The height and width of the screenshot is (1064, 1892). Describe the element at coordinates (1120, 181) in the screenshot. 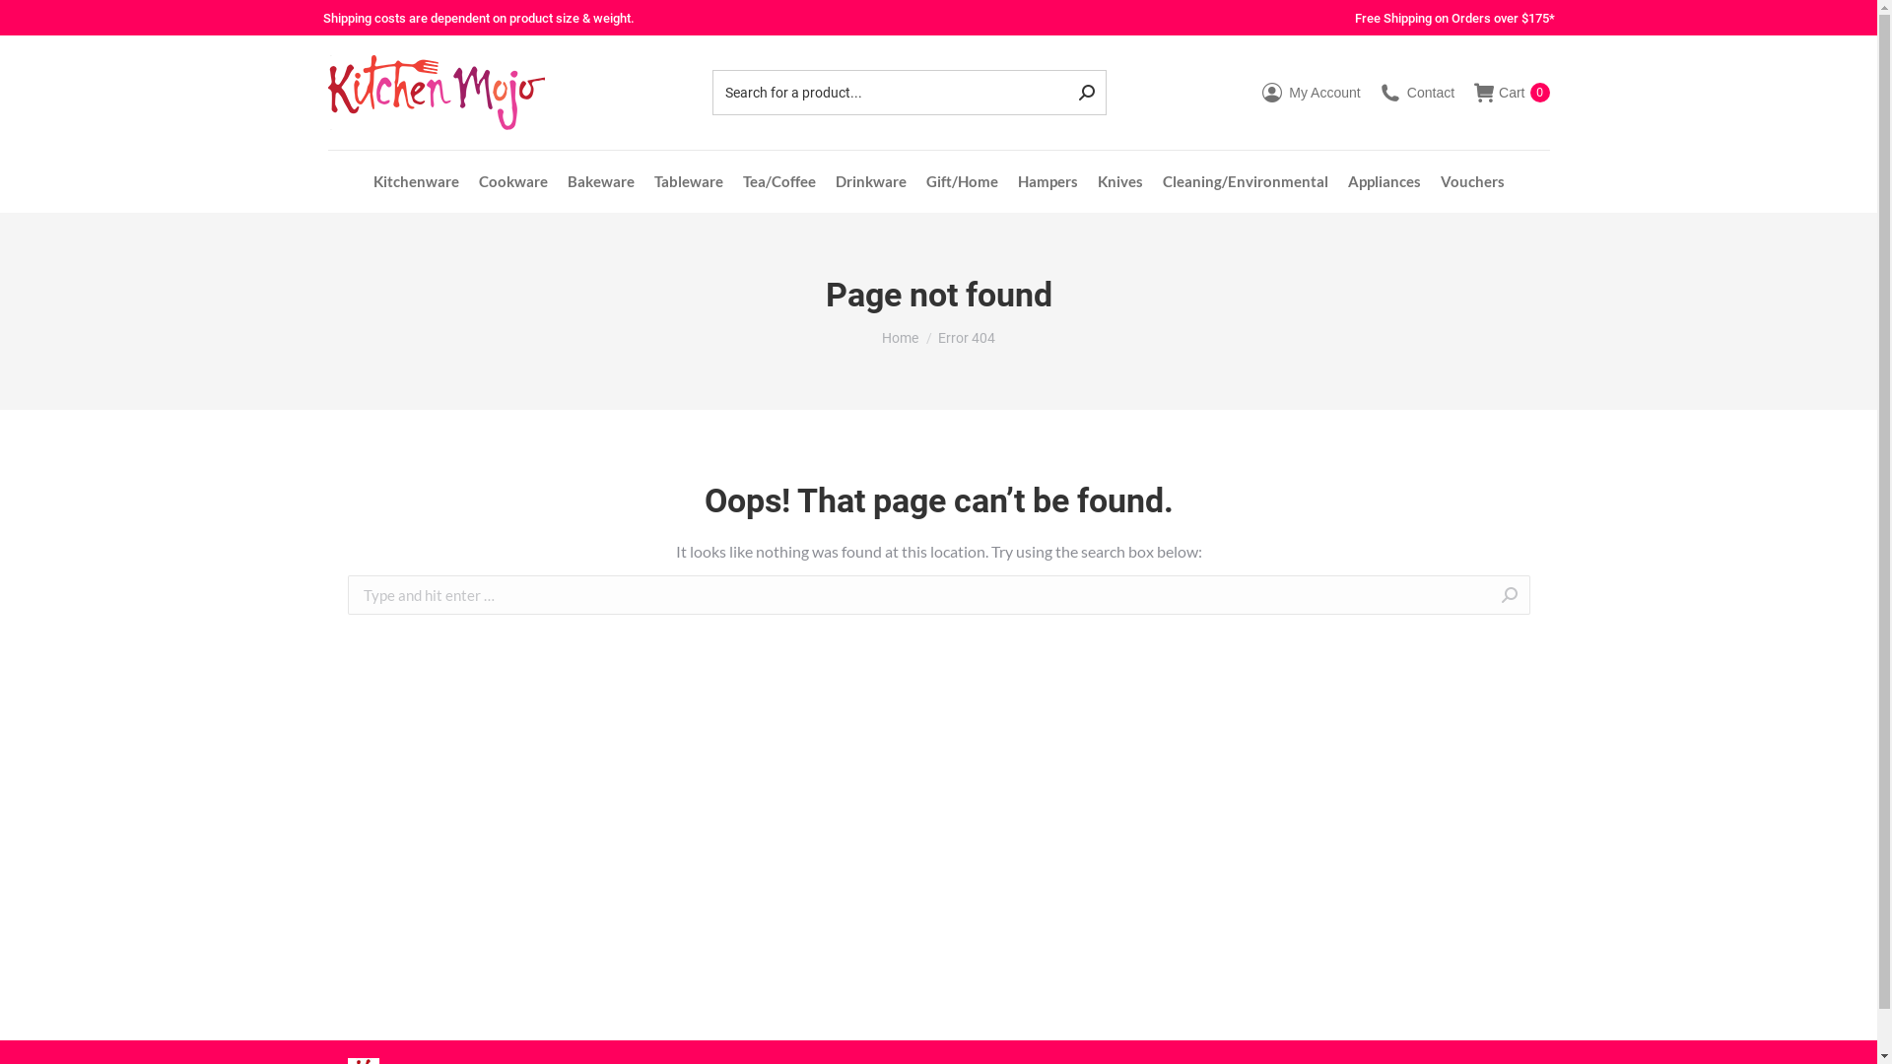

I see `Knives` at that location.